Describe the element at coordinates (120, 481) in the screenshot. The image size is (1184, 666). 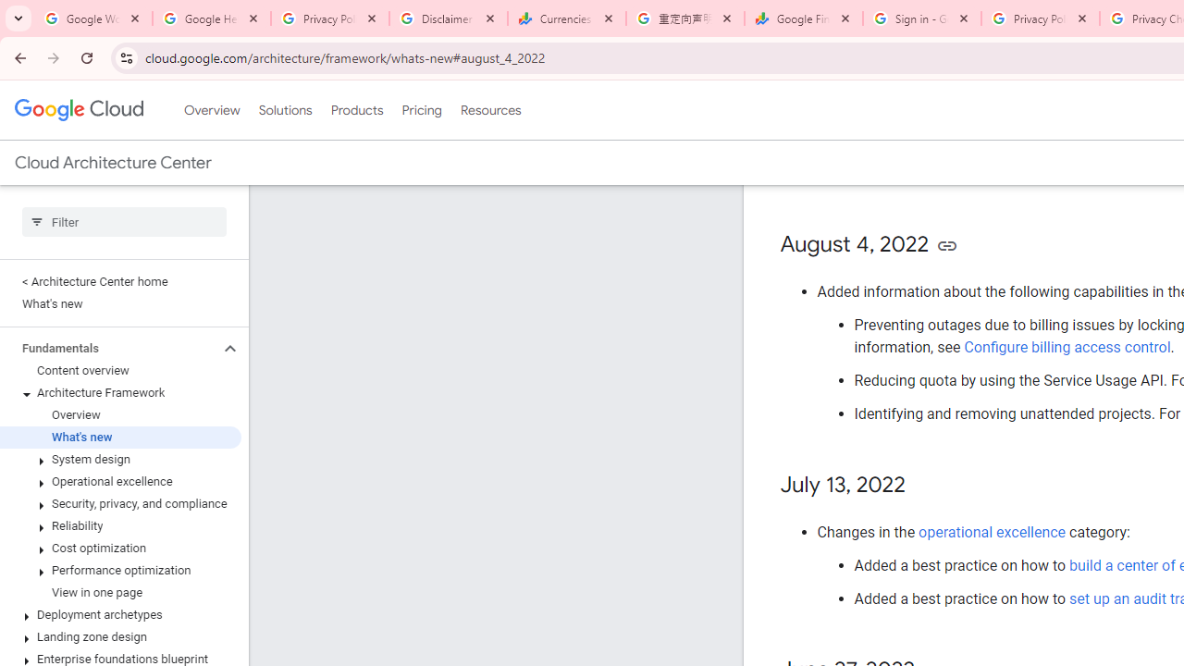
I see `Operational excellence` at that location.